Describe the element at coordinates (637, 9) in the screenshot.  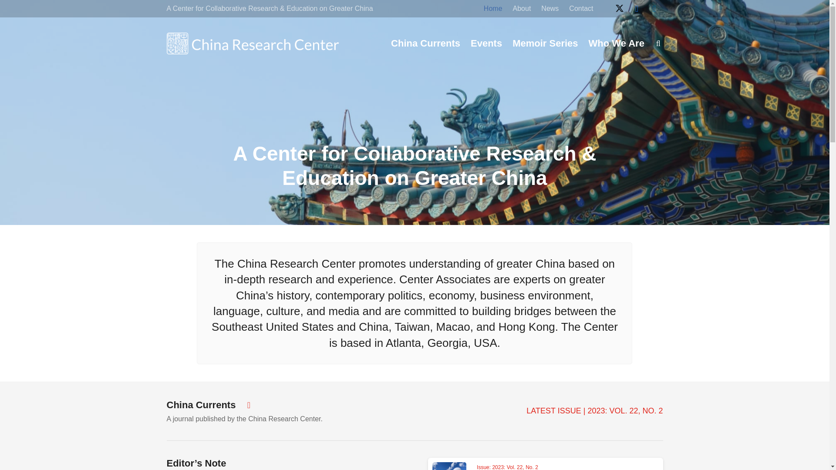
I see `Facebook` at that location.